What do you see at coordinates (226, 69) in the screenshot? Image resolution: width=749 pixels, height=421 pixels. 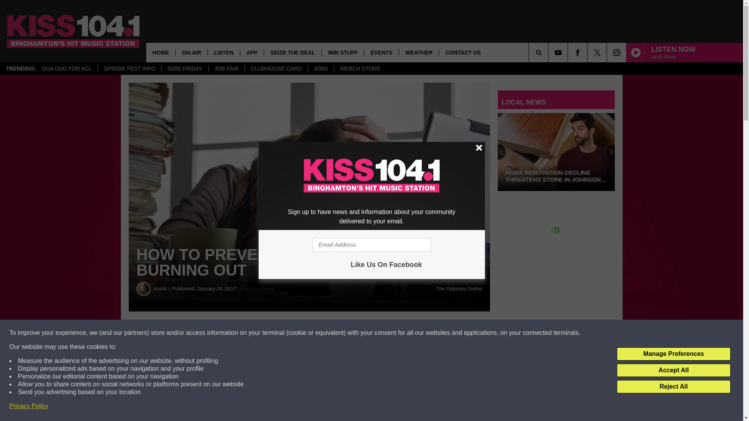 I see `JOB FAIR` at bounding box center [226, 69].